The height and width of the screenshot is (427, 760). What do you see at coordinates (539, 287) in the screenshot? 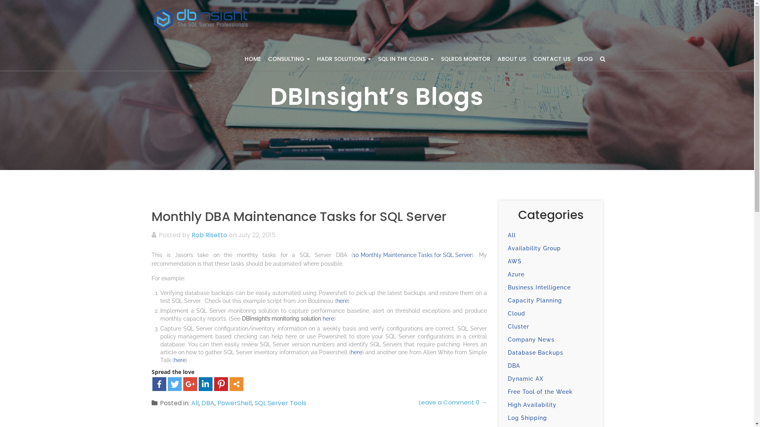
I see `Business Intelligence` at bounding box center [539, 287].